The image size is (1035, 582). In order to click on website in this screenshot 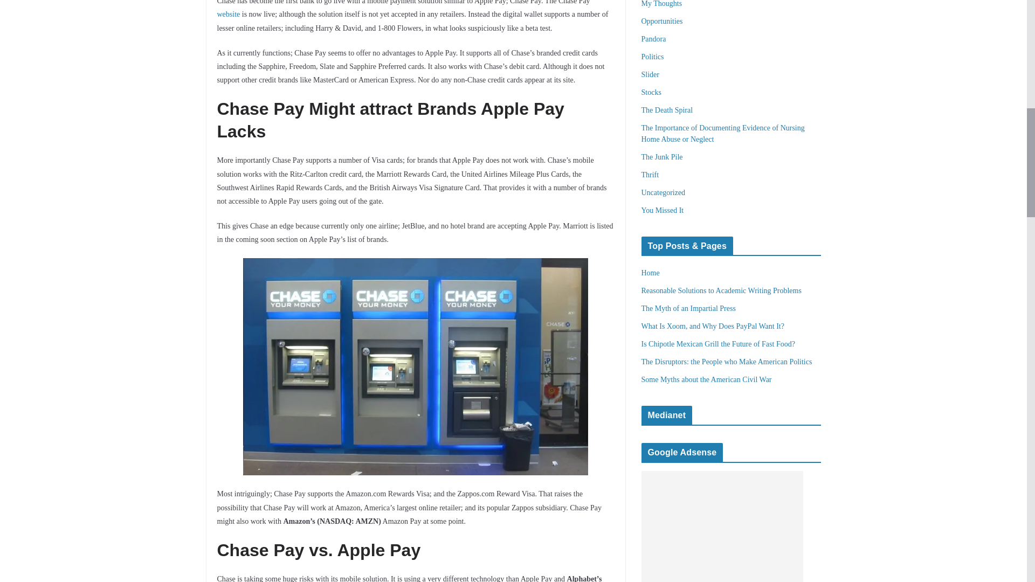, I will do `click(228, 14)`.